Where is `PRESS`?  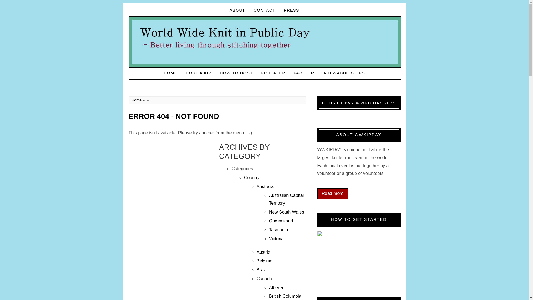
PRESS is located at coordinates (291, 10).